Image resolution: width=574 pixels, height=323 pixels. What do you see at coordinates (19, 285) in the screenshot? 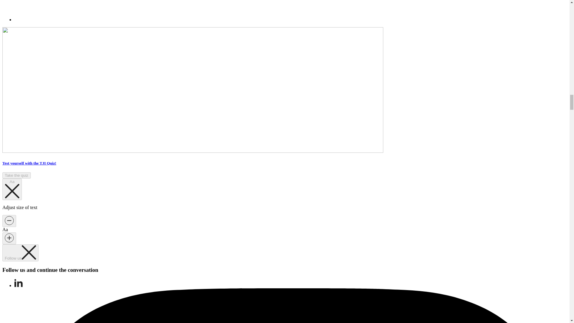
I see `LinkedIn` at bounding box center [19, 285].